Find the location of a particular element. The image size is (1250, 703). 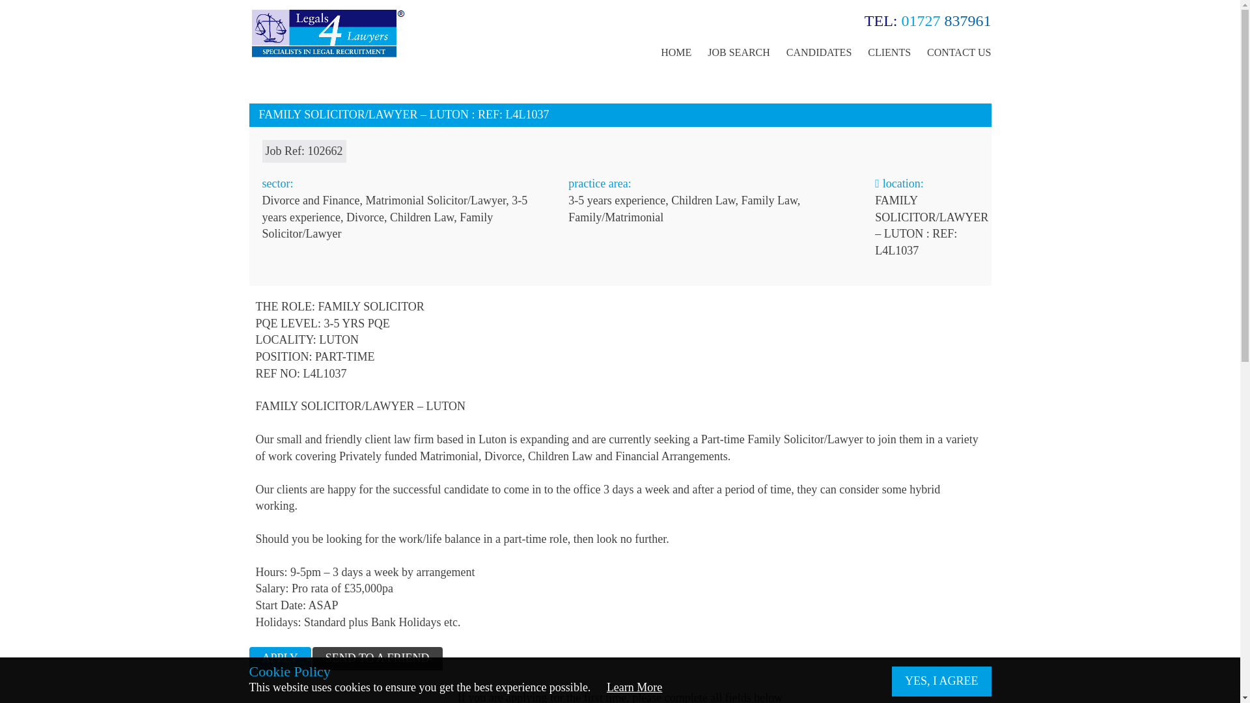

HOME is located at coordinates (676, 52).